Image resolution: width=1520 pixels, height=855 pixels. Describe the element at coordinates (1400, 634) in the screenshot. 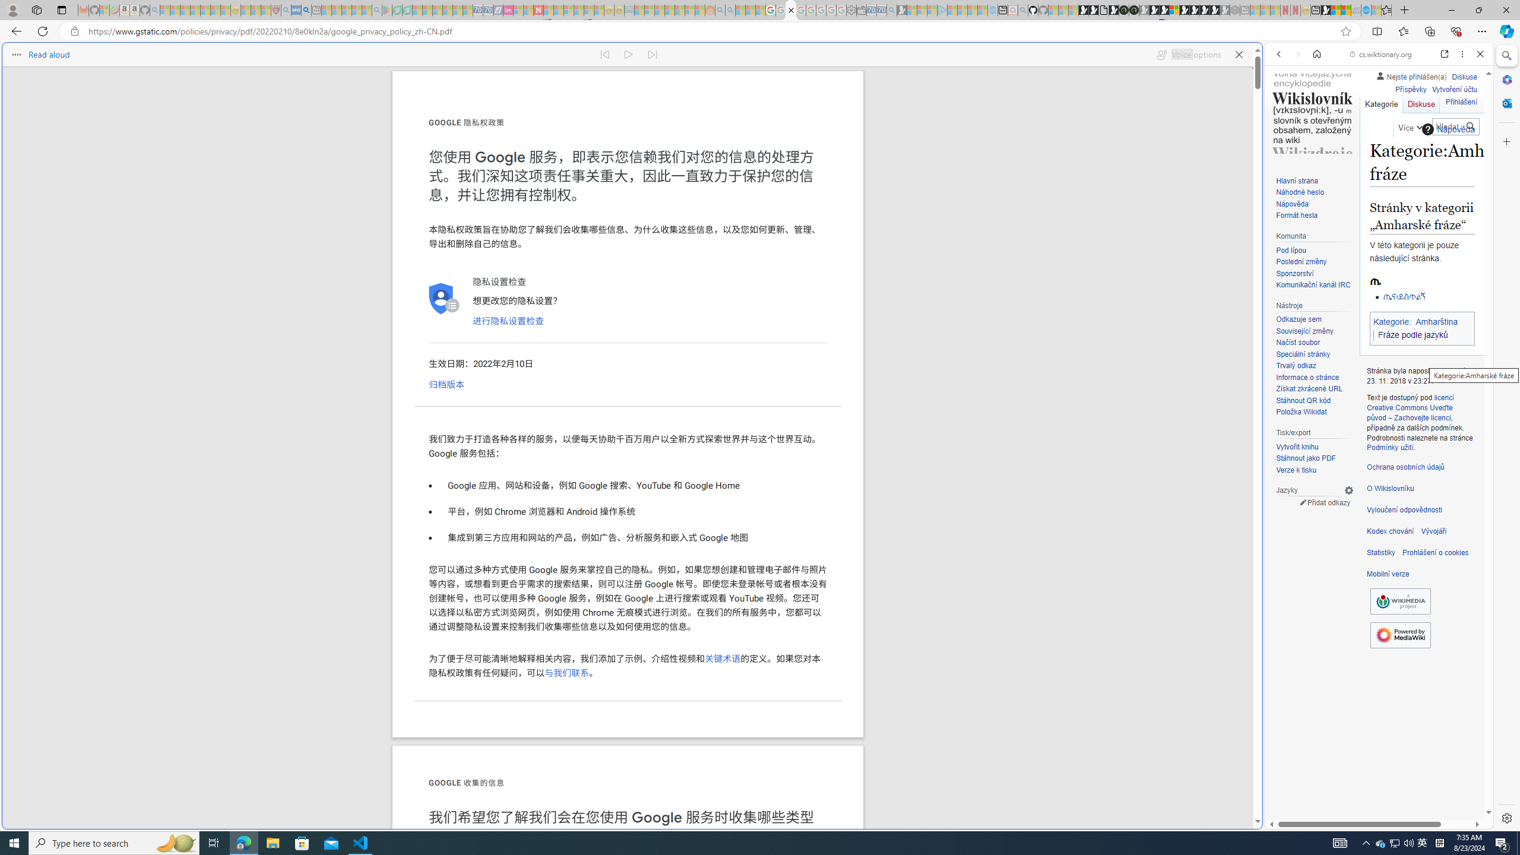

I see `Powered by MediaWiki` at that location.